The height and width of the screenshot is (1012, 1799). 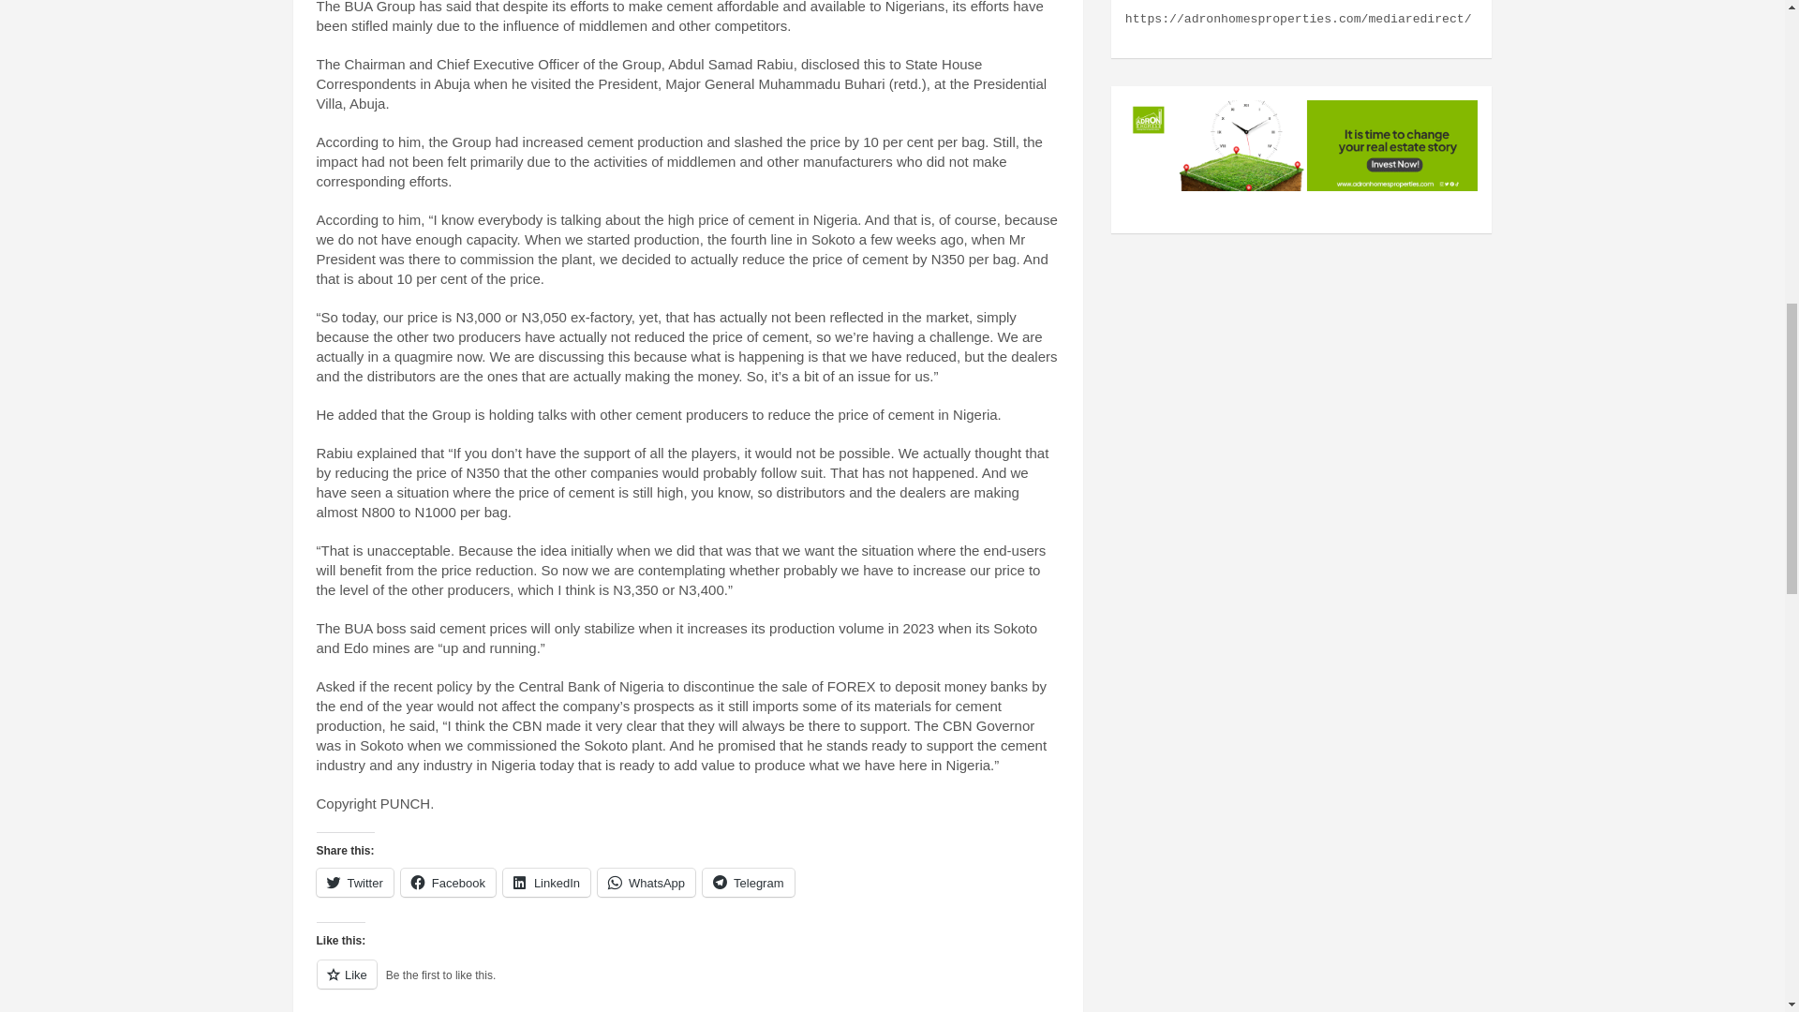 What do you see at coordinates (646, 882) in the screenshot?
I see `WhatsApp` at bounding box center [646, 882].